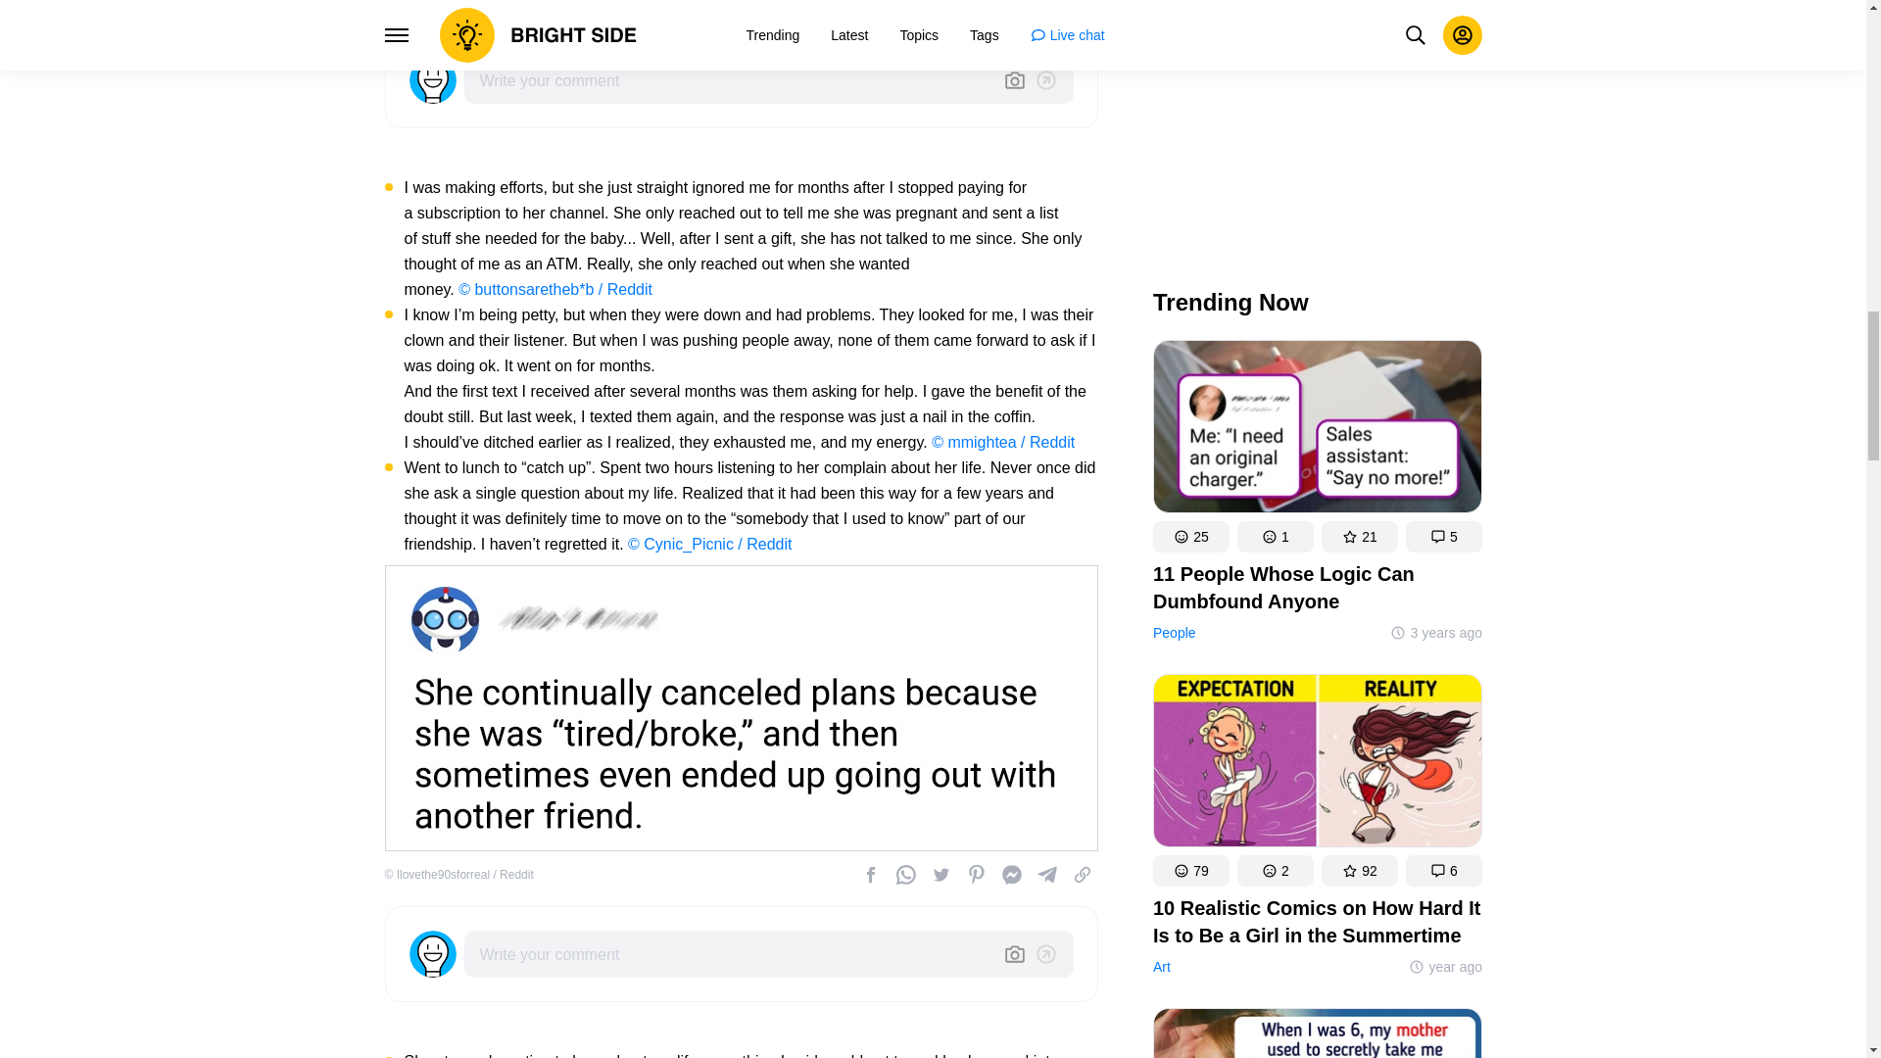 This screenshot has width=1881, height=1058. Describe the element at coordinates (975, 8) in the screenshot. I see `Share on Pinterest` at that location.